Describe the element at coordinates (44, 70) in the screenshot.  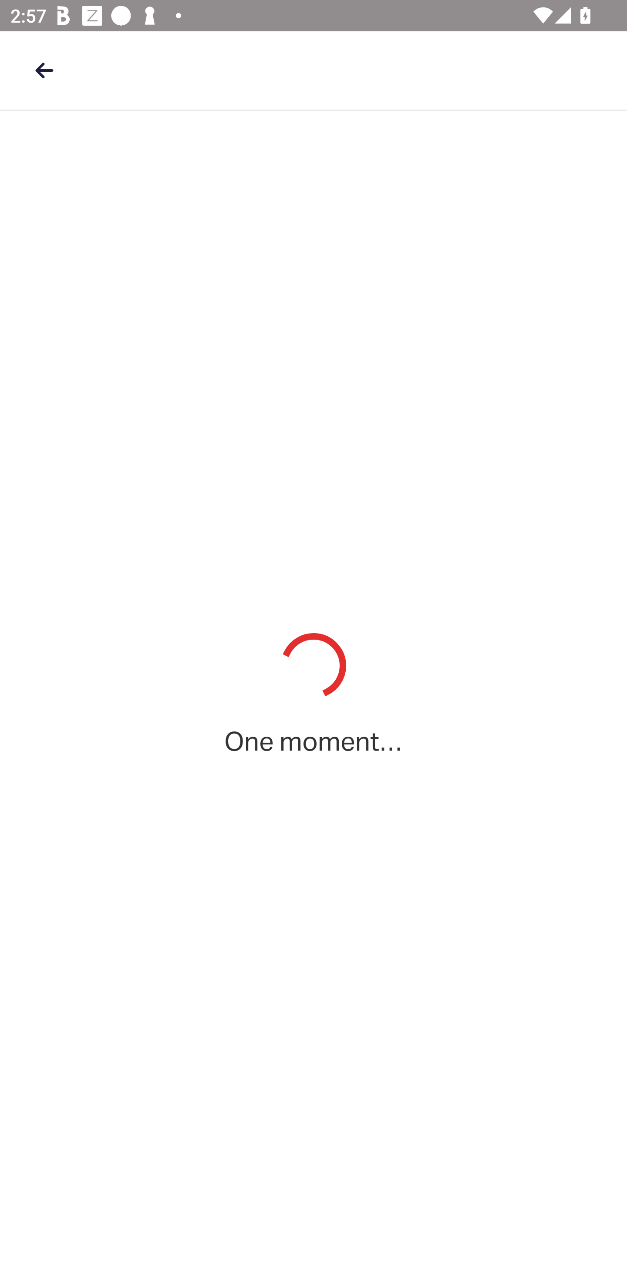
I see `back button` at that location.